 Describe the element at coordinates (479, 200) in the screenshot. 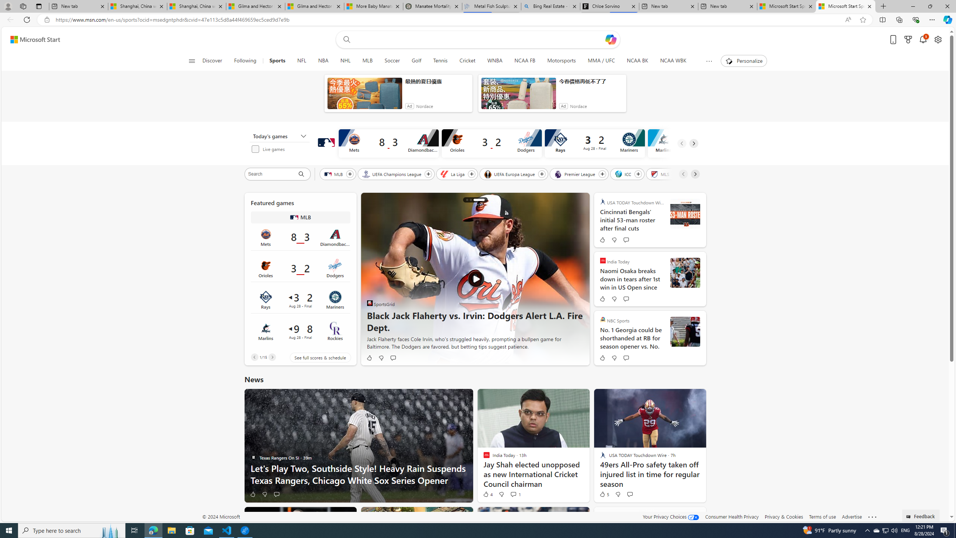

I see `Black Jack Flaherty vs. Irvin: Dodgers Alert L.A. Fire Dept.` at that location.